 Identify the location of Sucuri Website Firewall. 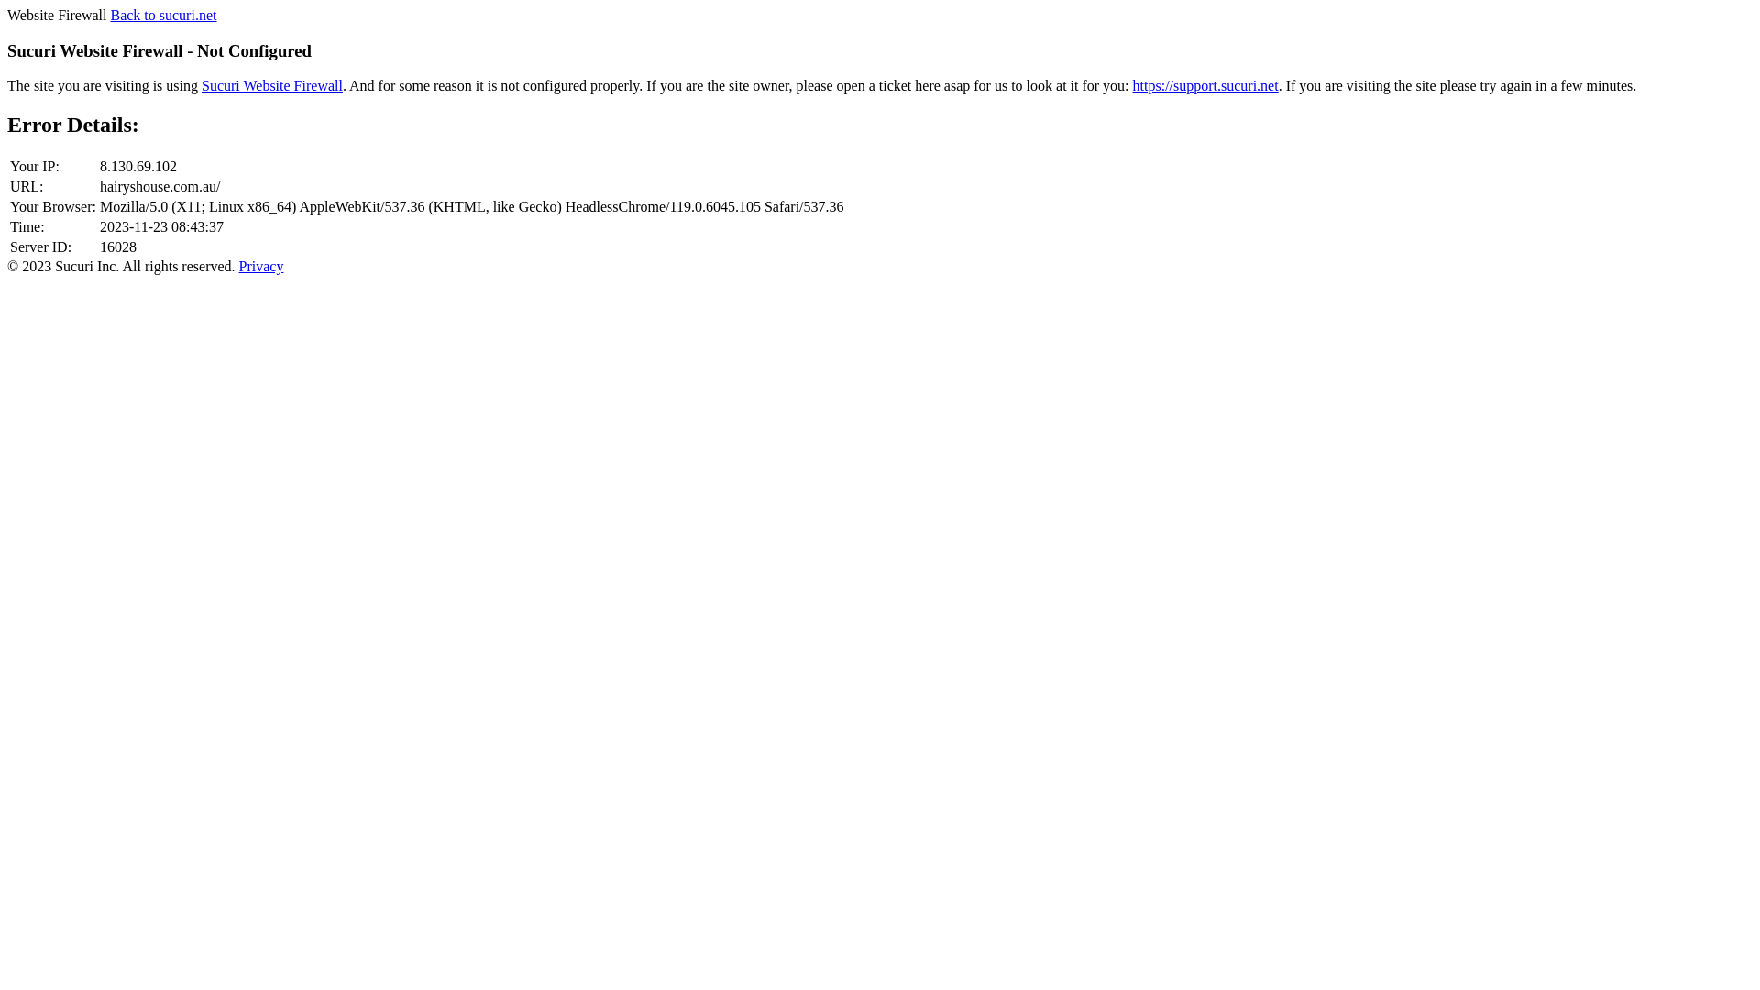
(272, 86).